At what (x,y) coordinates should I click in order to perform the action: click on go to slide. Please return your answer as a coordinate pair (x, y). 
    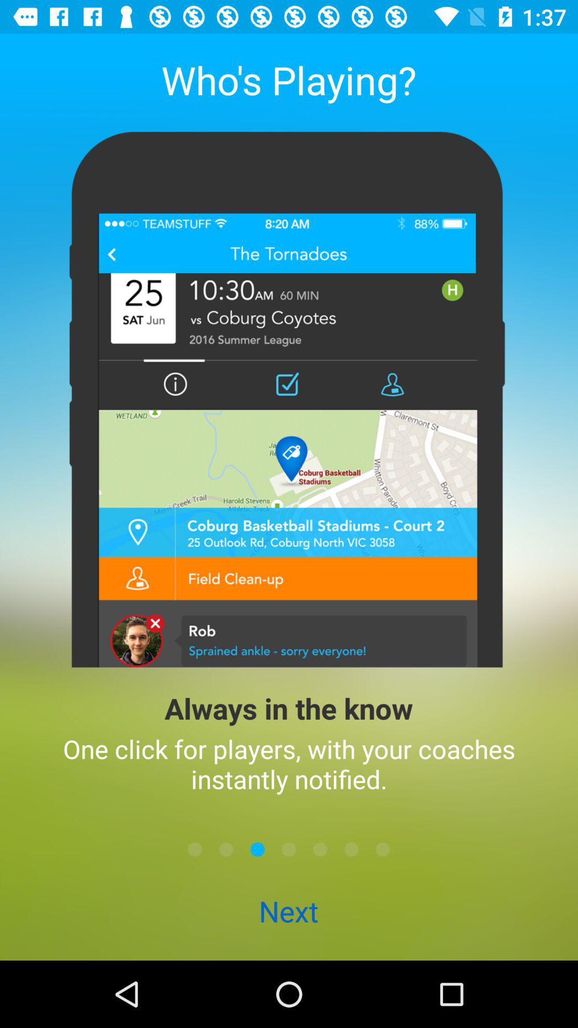
    Looking at the image, I should click on (351, 849).